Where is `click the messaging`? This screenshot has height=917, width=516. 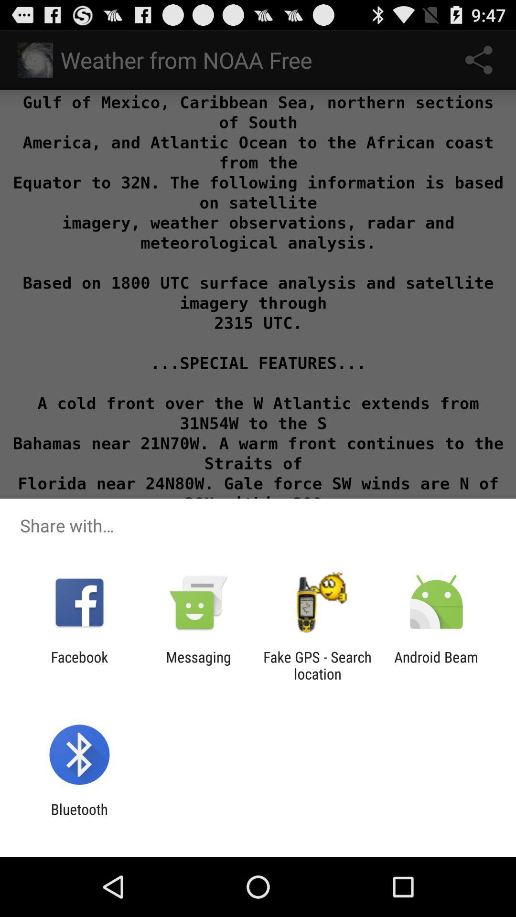 click the messaging is located at coordinates (198, 665).